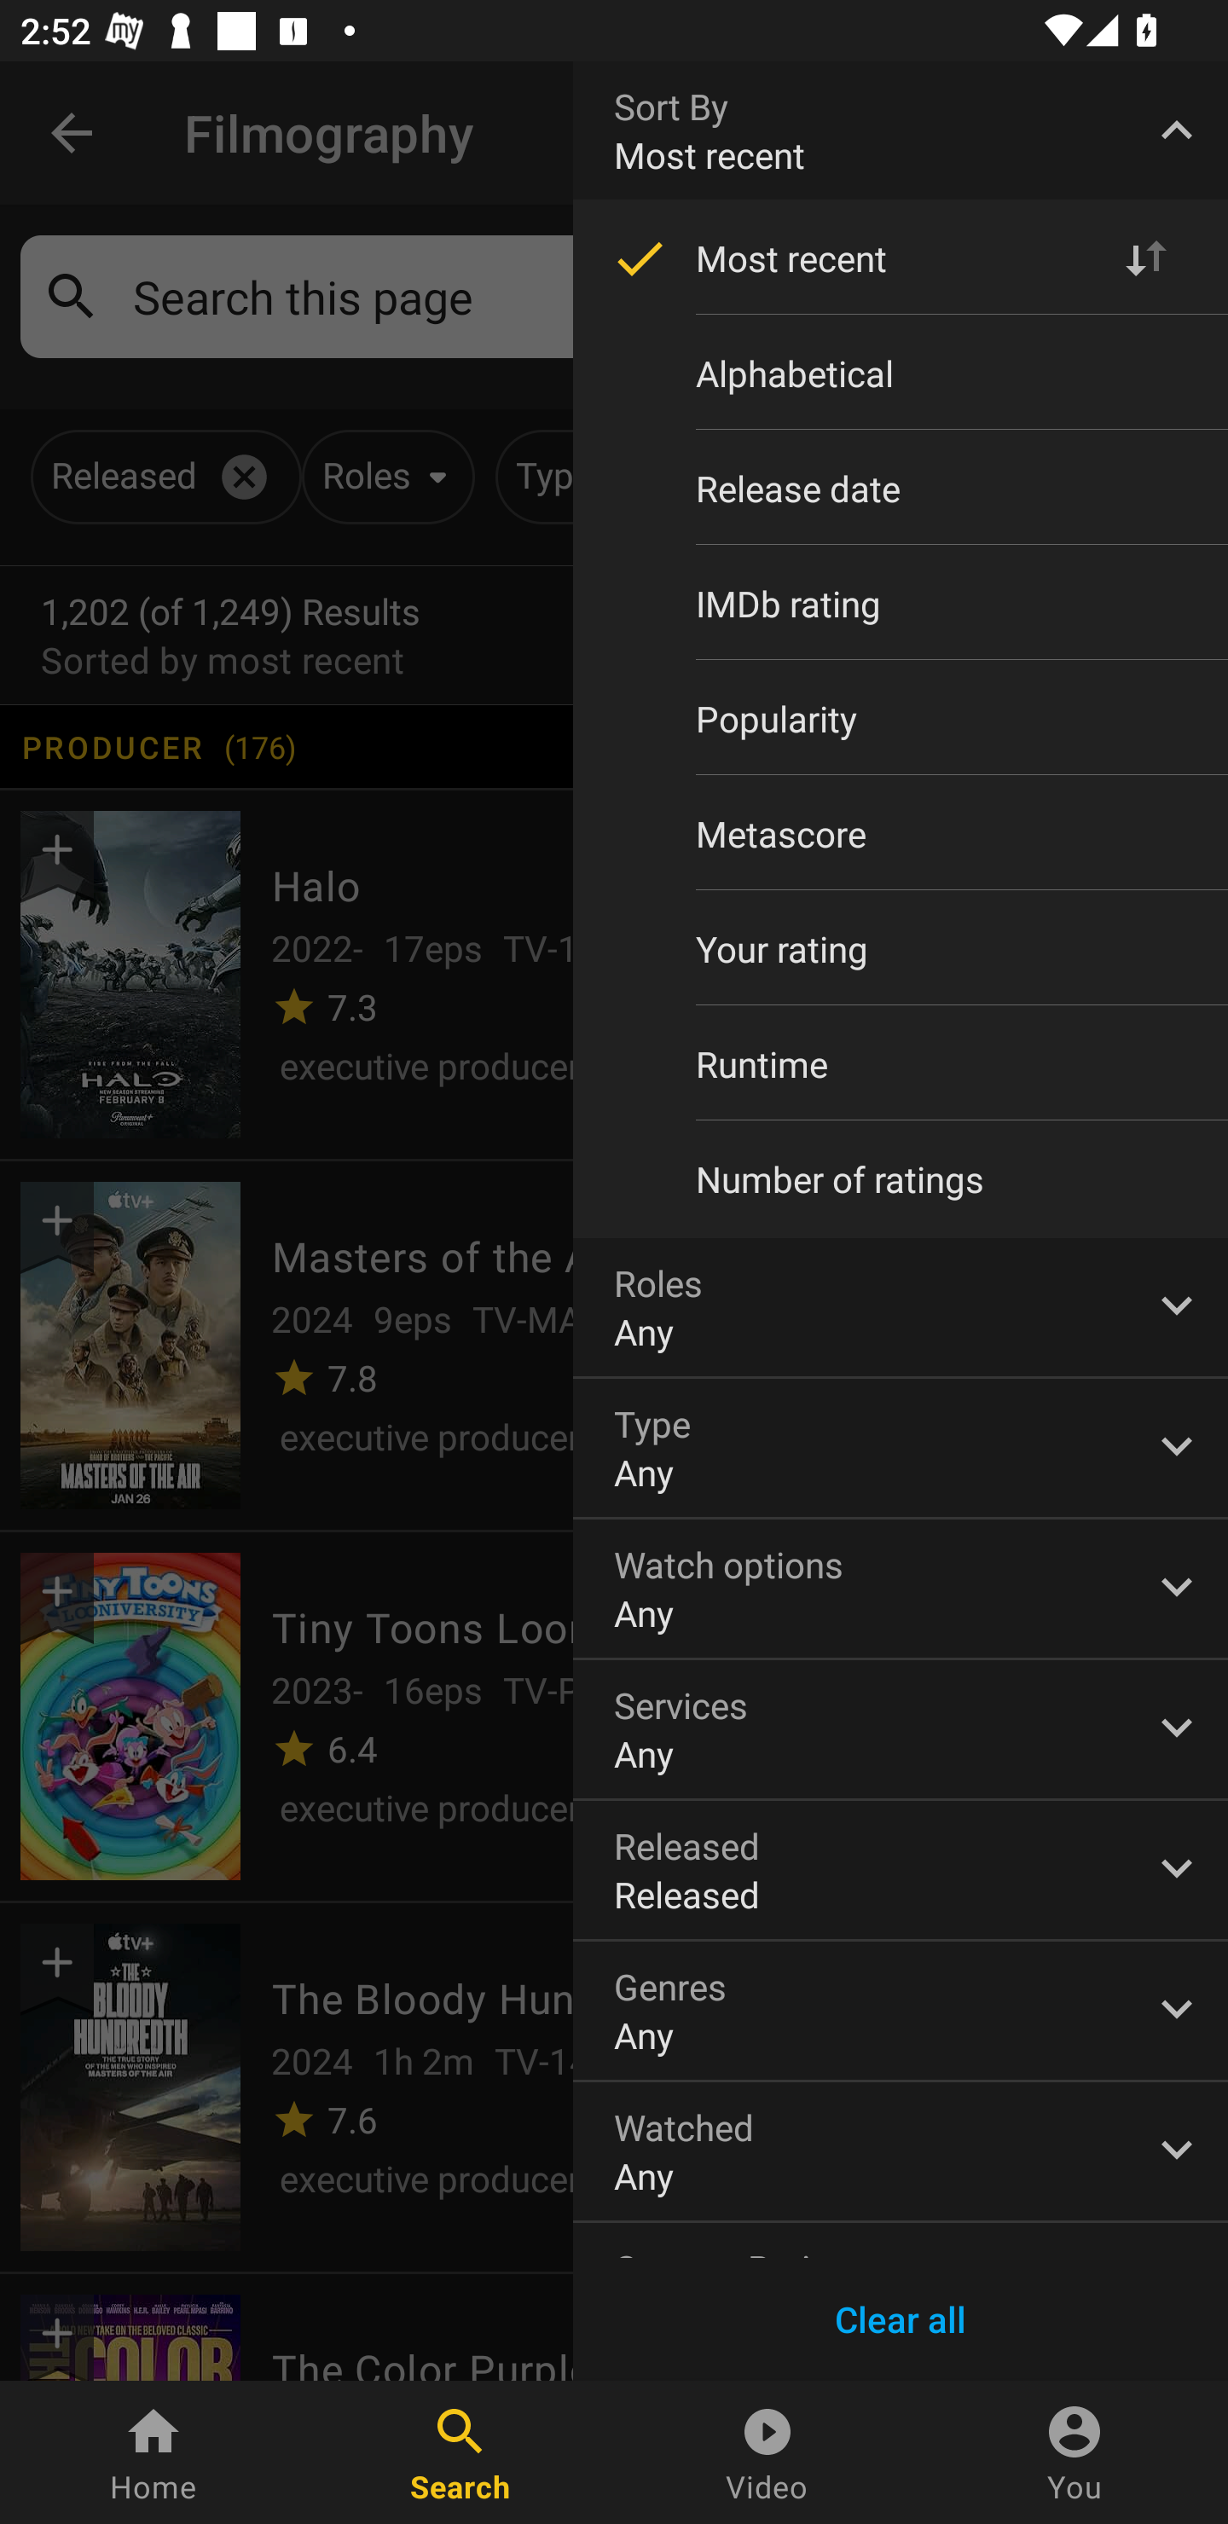 This screenshot has height=2524, width=1228. What do you see at coordinates (901, 1588) in the screenshot?
I see `Watch options Any` at bounding box center [901, 1588].